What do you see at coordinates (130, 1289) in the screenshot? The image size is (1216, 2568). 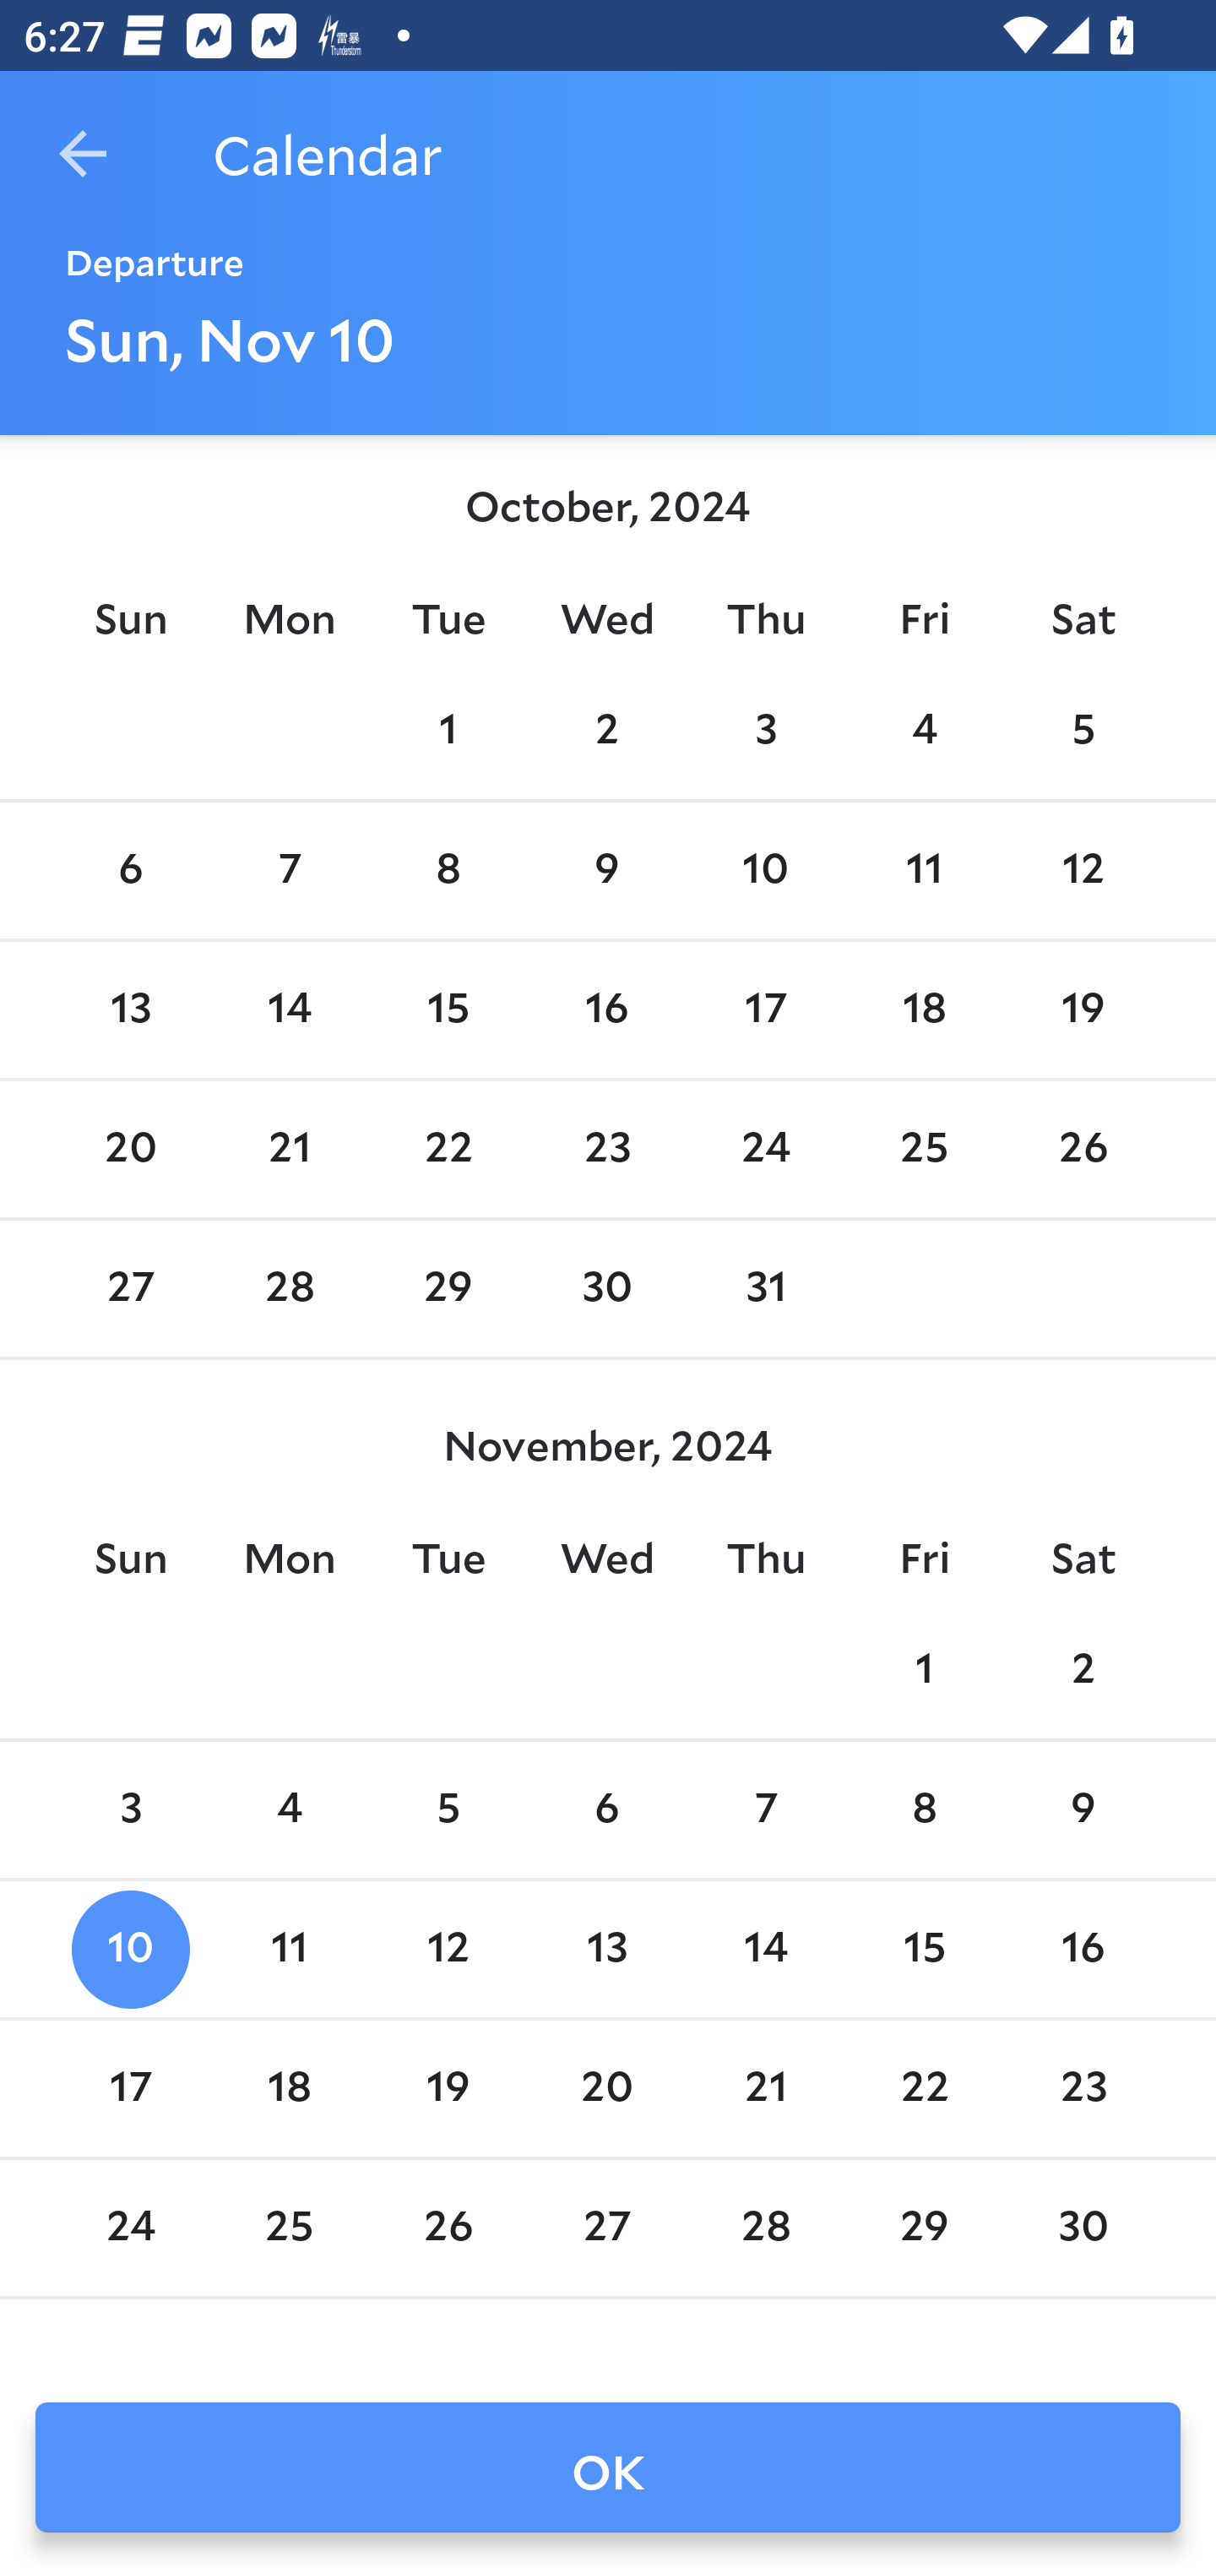 I see `27` at bounding box center [130, 1289].